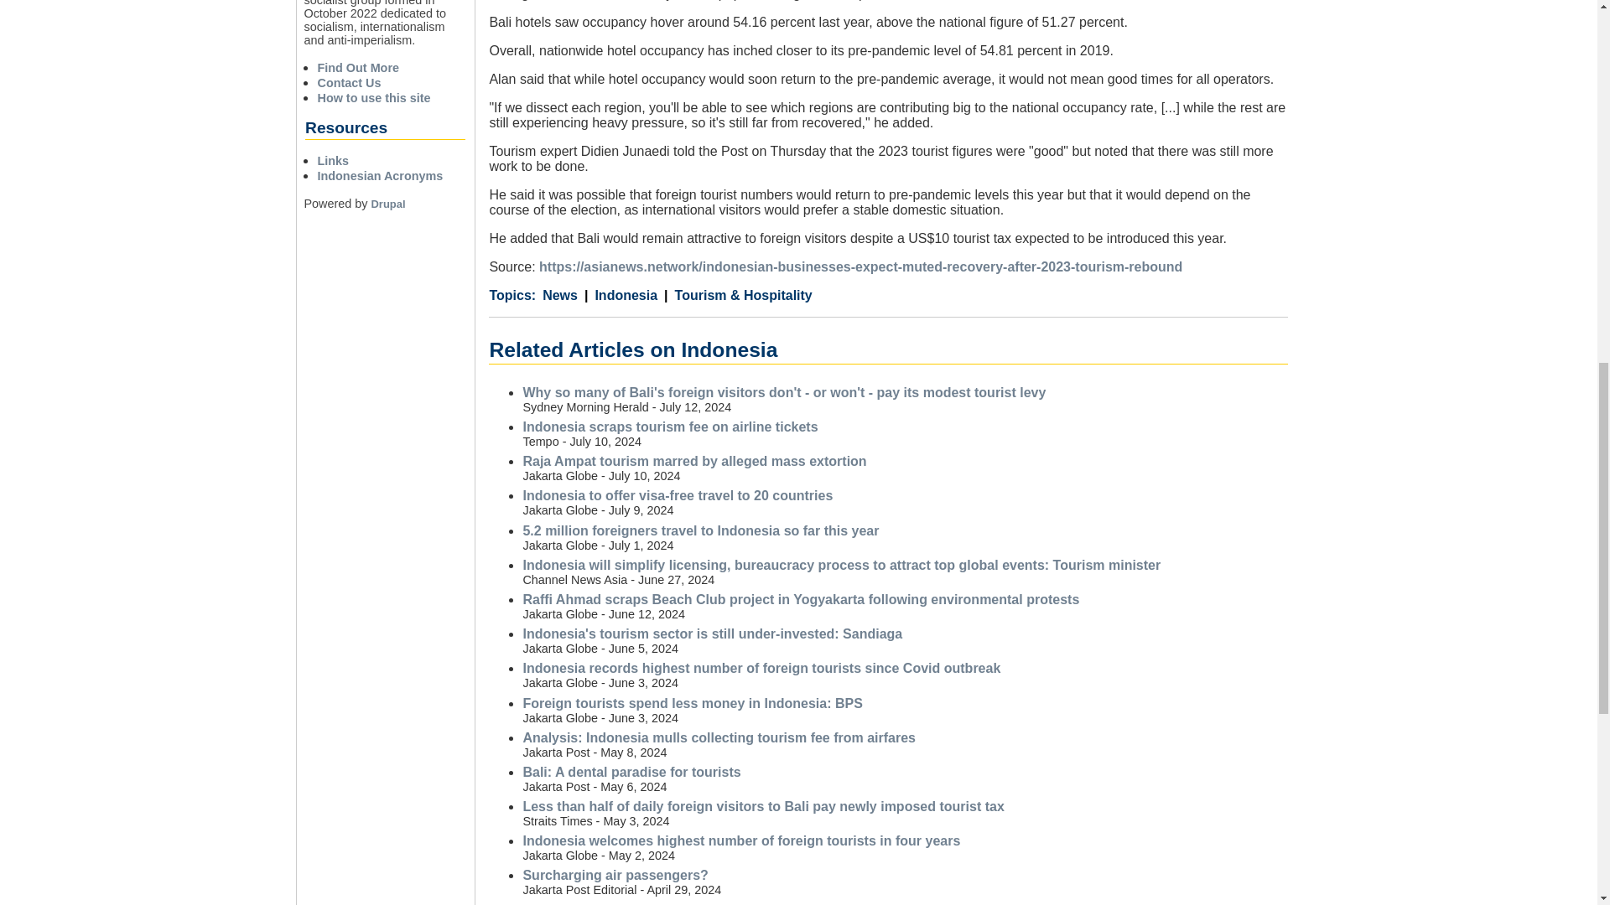  What do you see at coordinates (711, 633) in the screenshot?
I see `Indonesia's tourism sector is still under-invested: Sandiaga` at bounding box center [711, 633].